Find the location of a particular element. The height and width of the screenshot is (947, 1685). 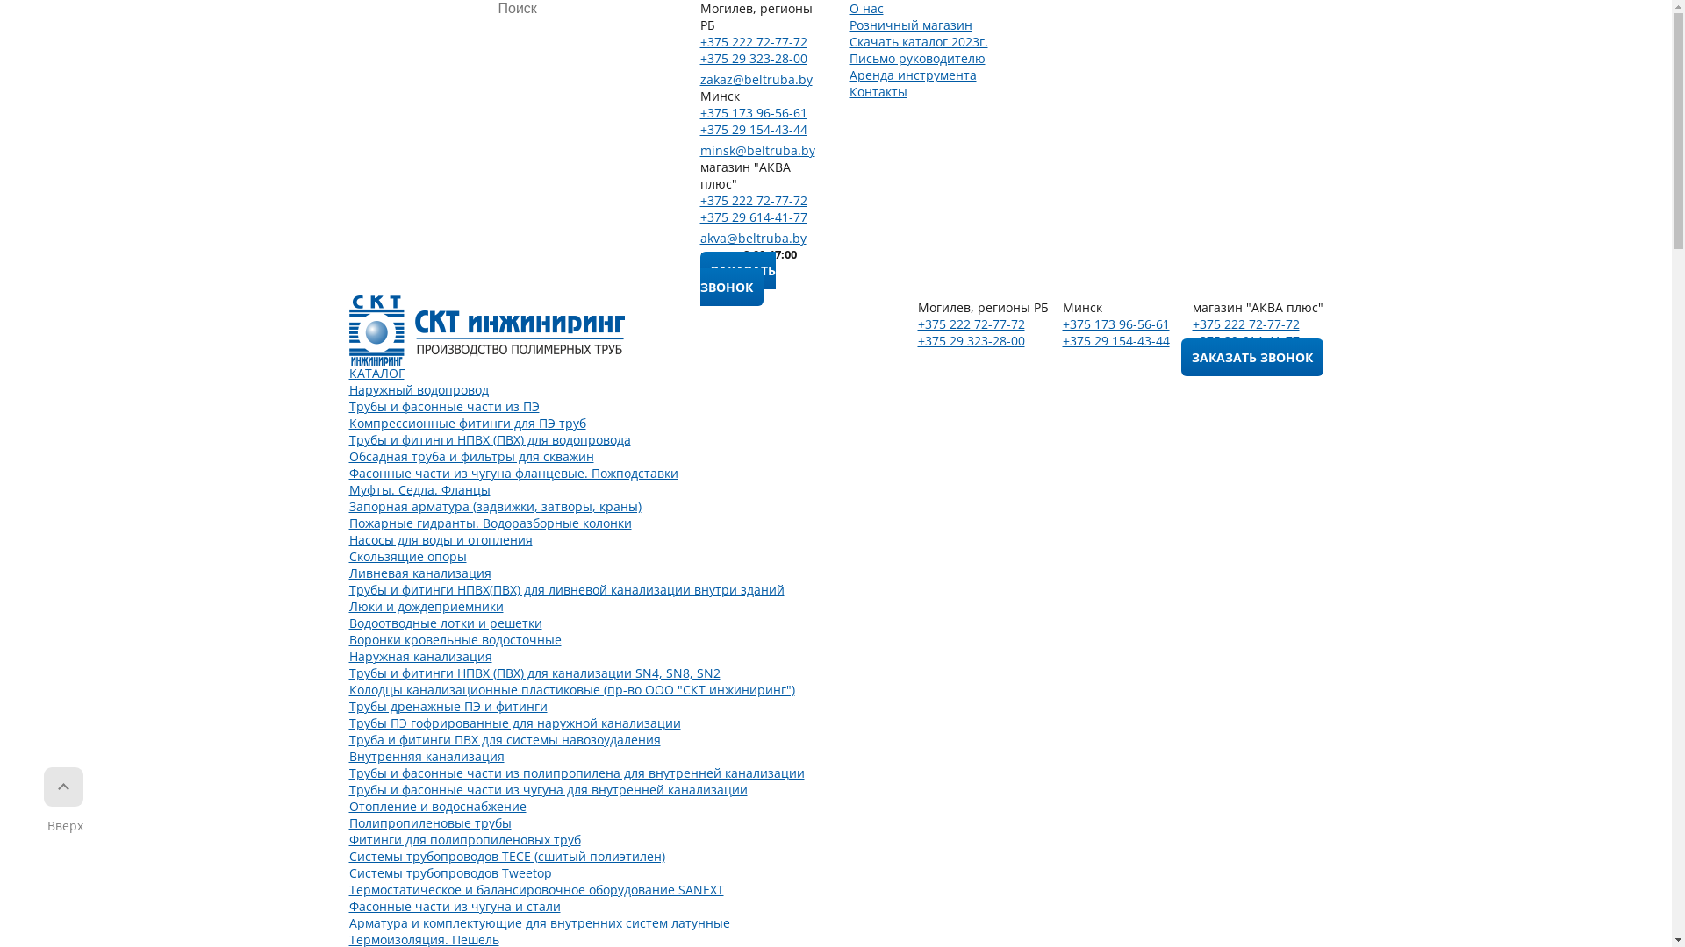

+375 29 323-28-00 is located at coordinates (754, 58).